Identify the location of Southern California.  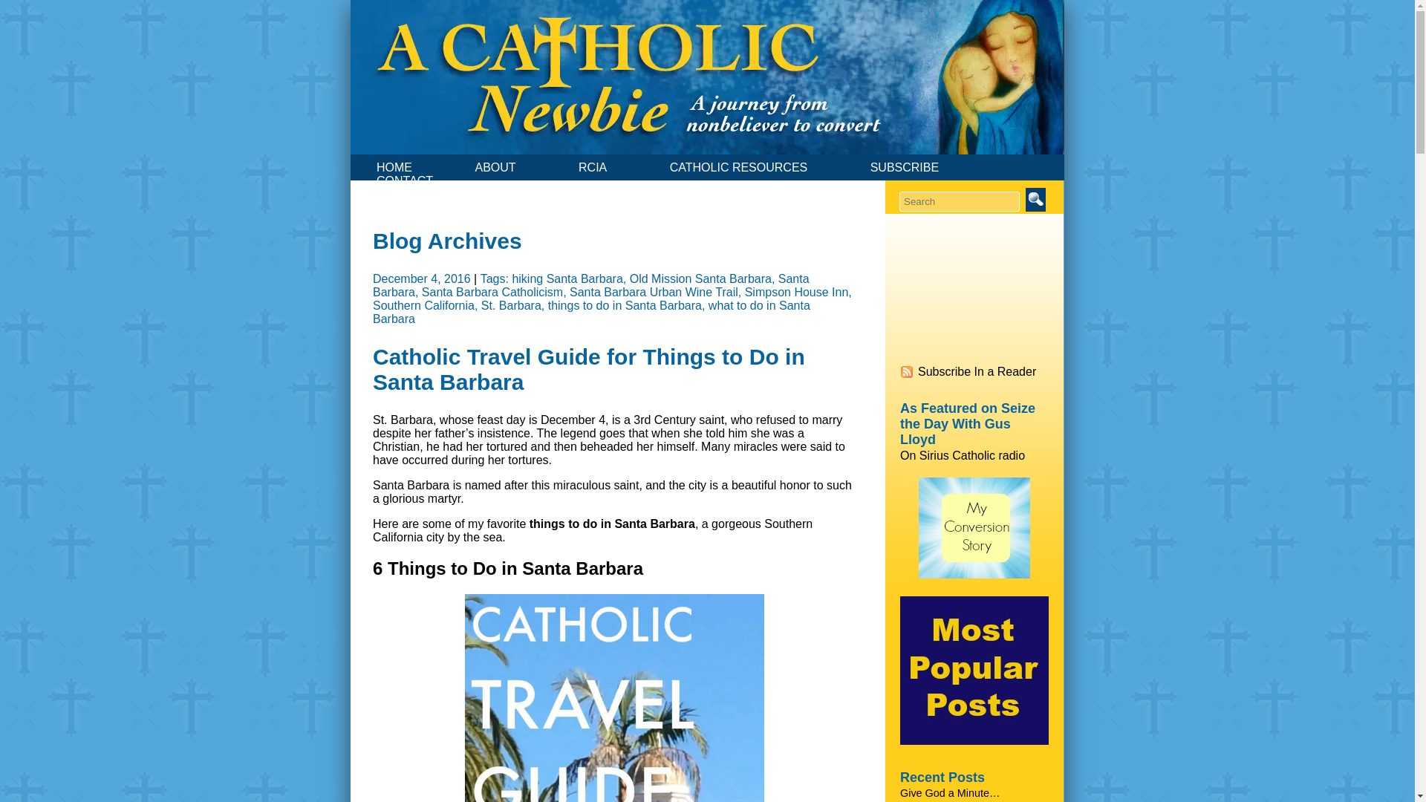
(423, 305).